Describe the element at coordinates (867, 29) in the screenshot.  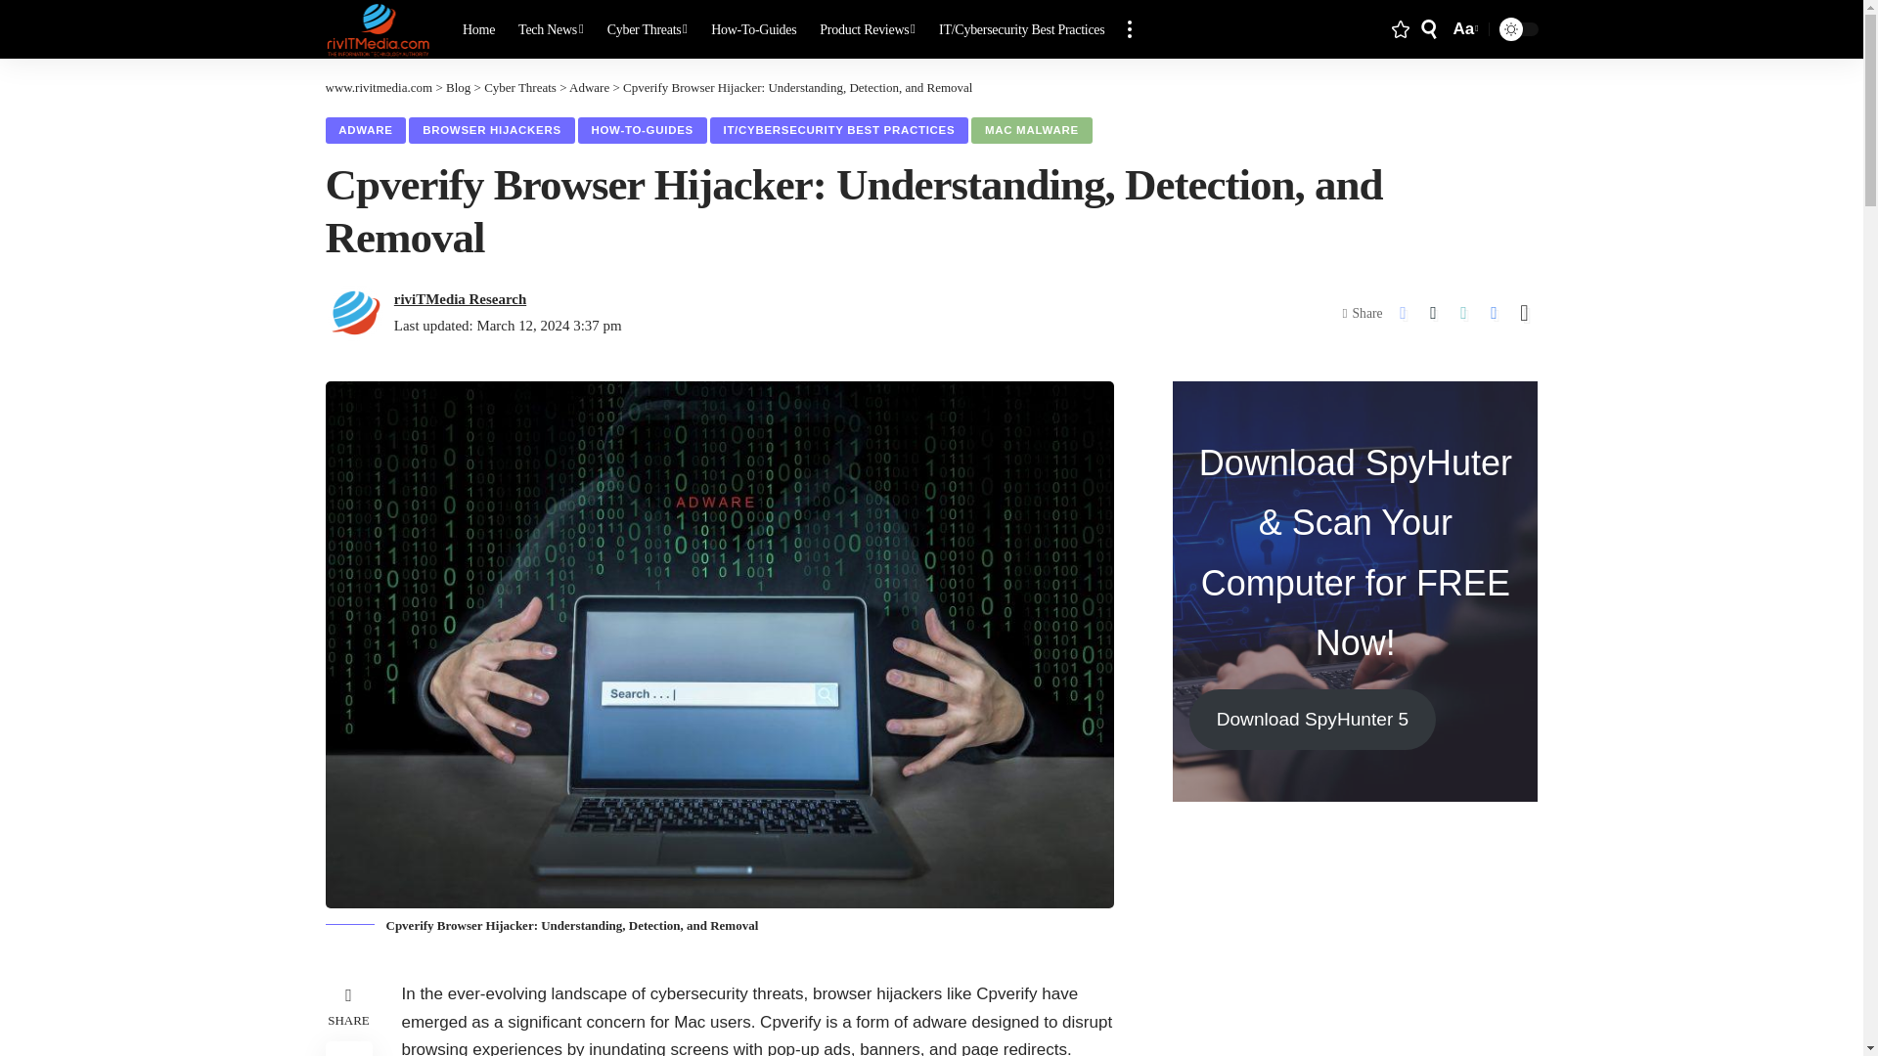
I see `Product Reviews` at that location.